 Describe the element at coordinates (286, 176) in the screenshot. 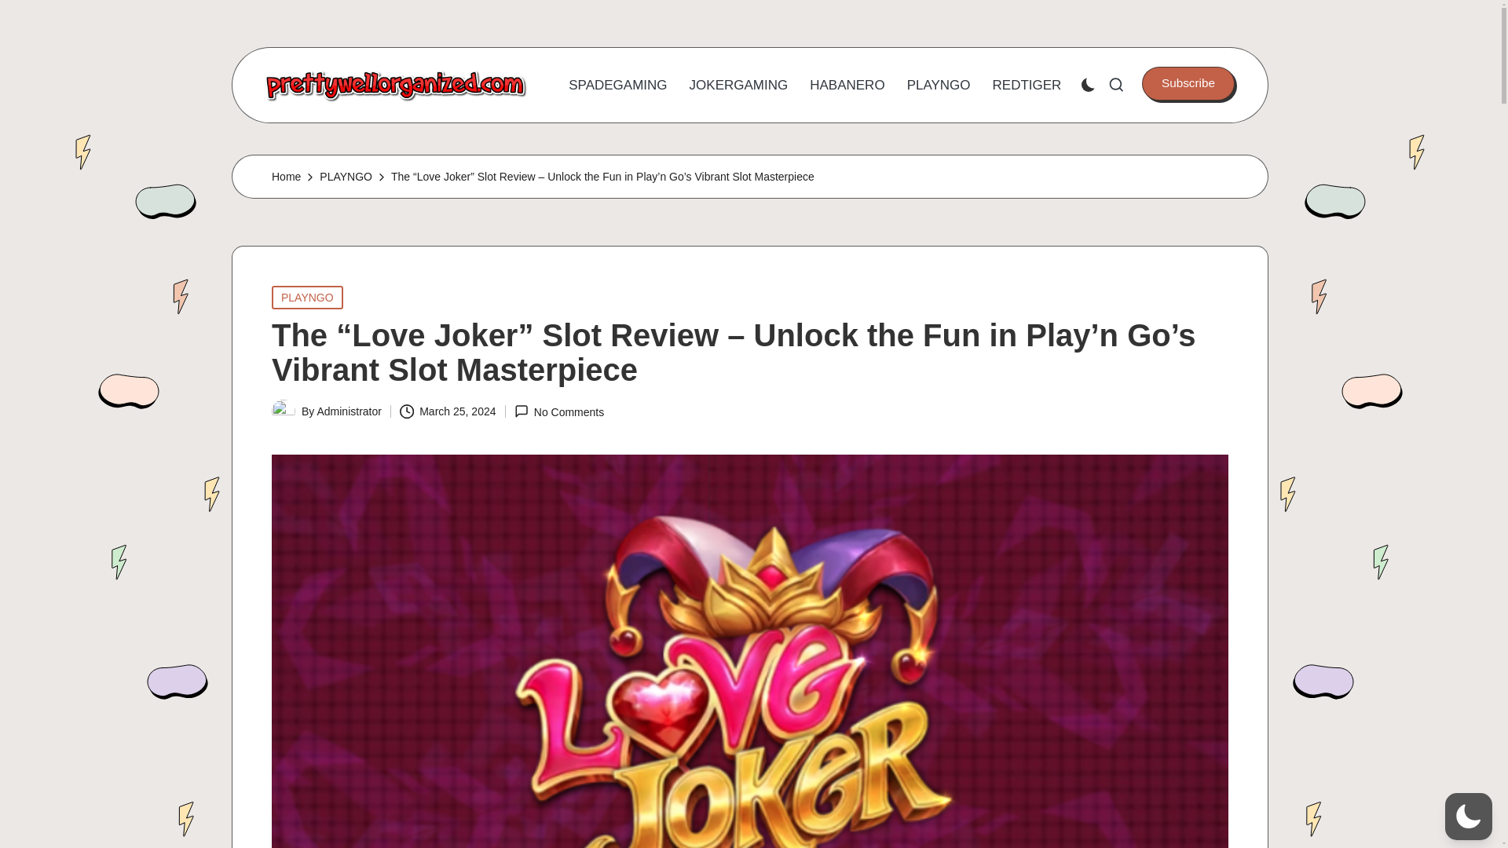

I see `Home` at that location.